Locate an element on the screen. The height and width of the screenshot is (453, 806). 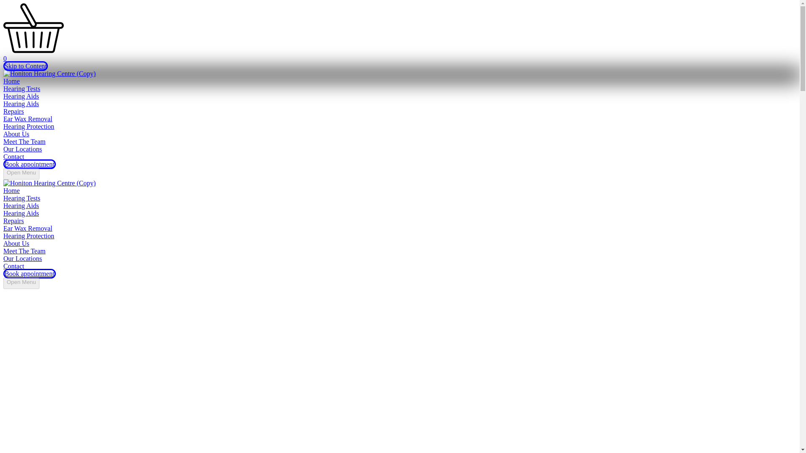
Open Menu is located at coordinates (21, 284).